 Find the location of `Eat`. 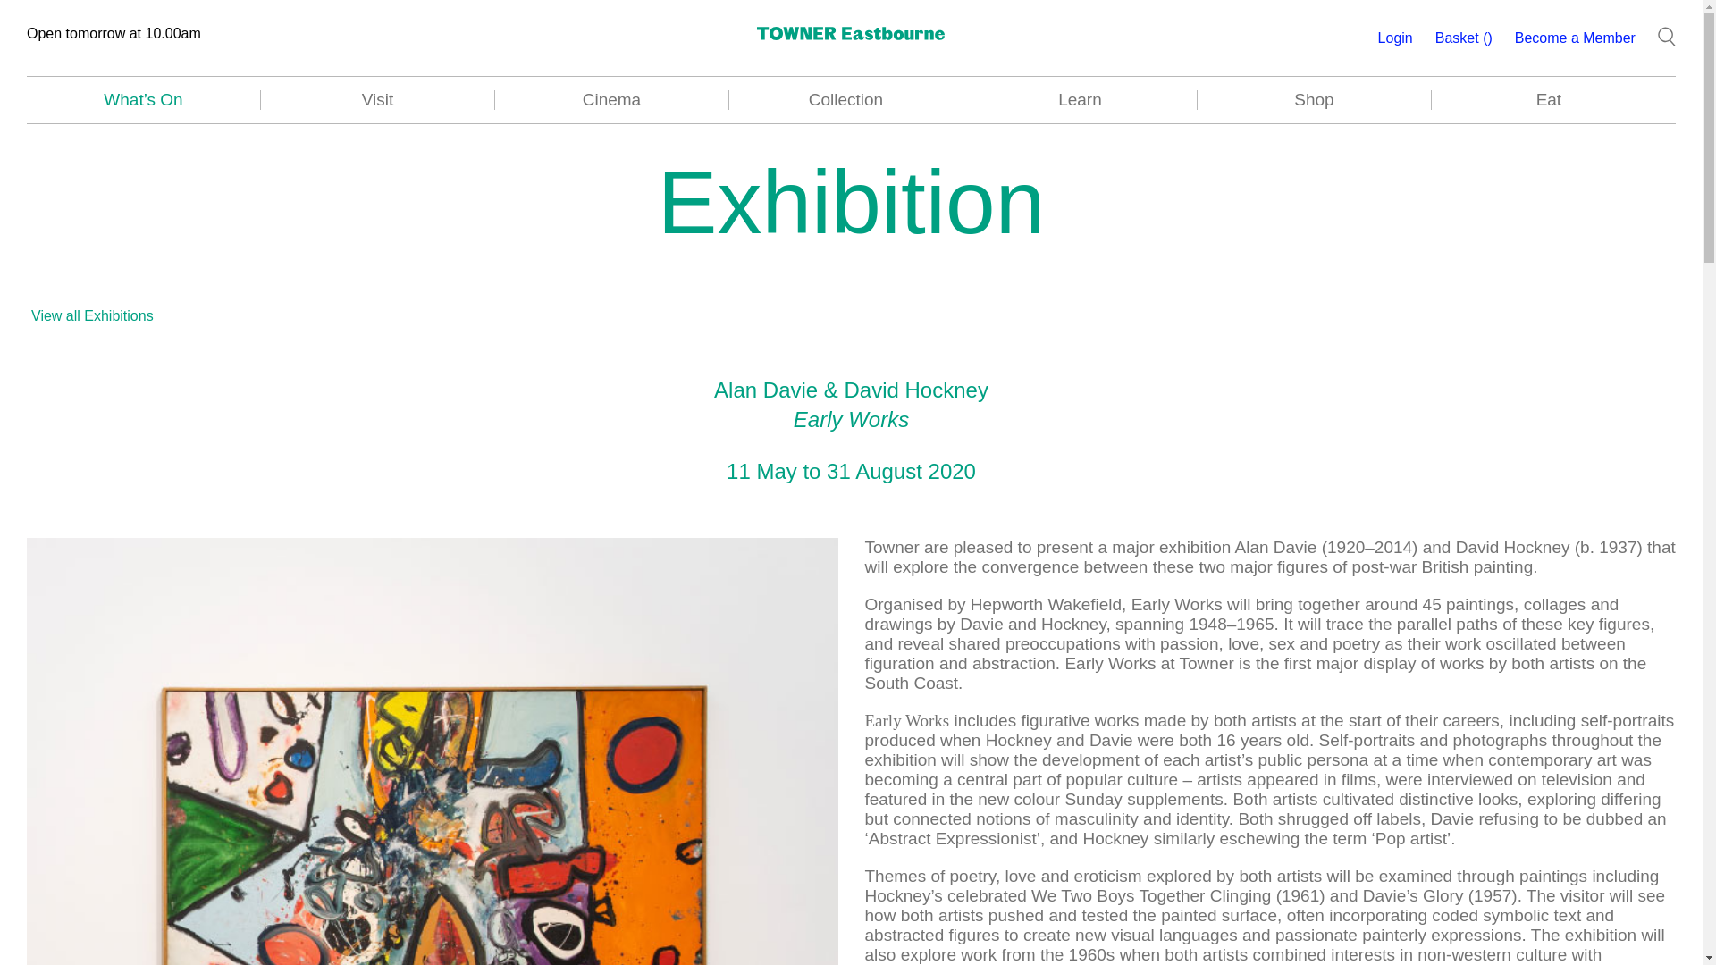

Eat is located at coordinates (1548, 100).